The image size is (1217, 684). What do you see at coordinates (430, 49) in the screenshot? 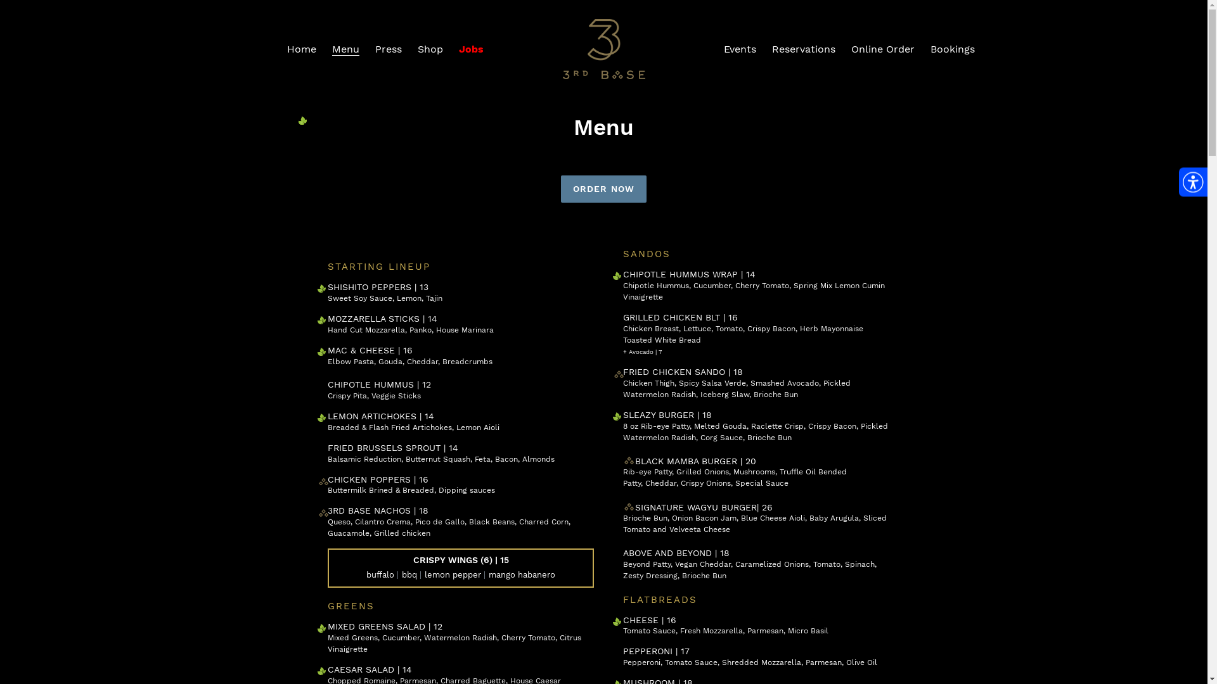
I see `Shop` at bounding box center [430, 49].